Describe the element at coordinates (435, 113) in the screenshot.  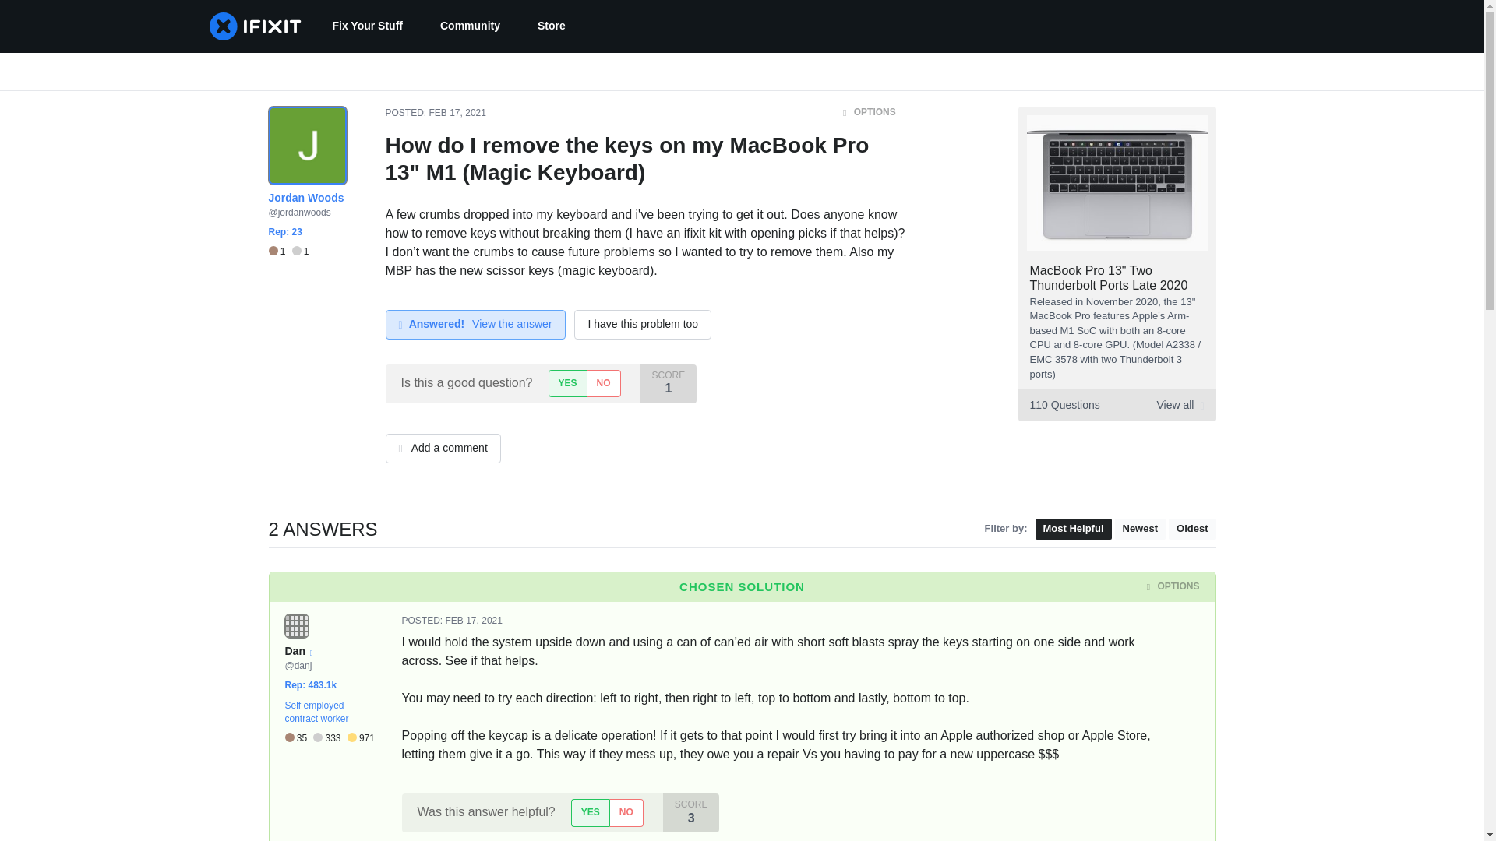
I see `POSTED: FEB 17, 2021` at that location.